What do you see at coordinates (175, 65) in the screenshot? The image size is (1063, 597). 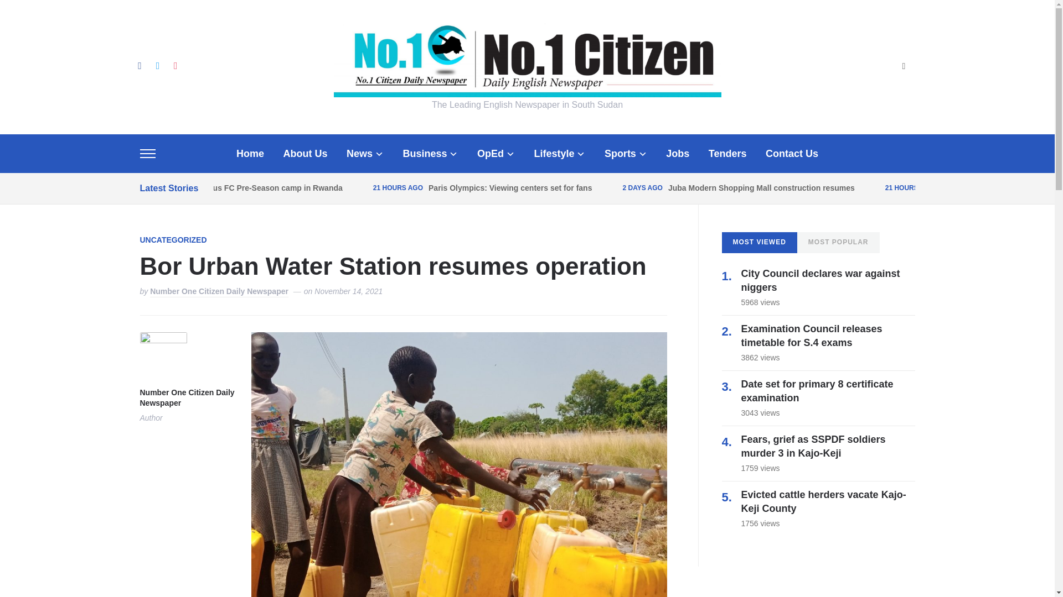 I see `instagram` at bounding box center [175, 65].